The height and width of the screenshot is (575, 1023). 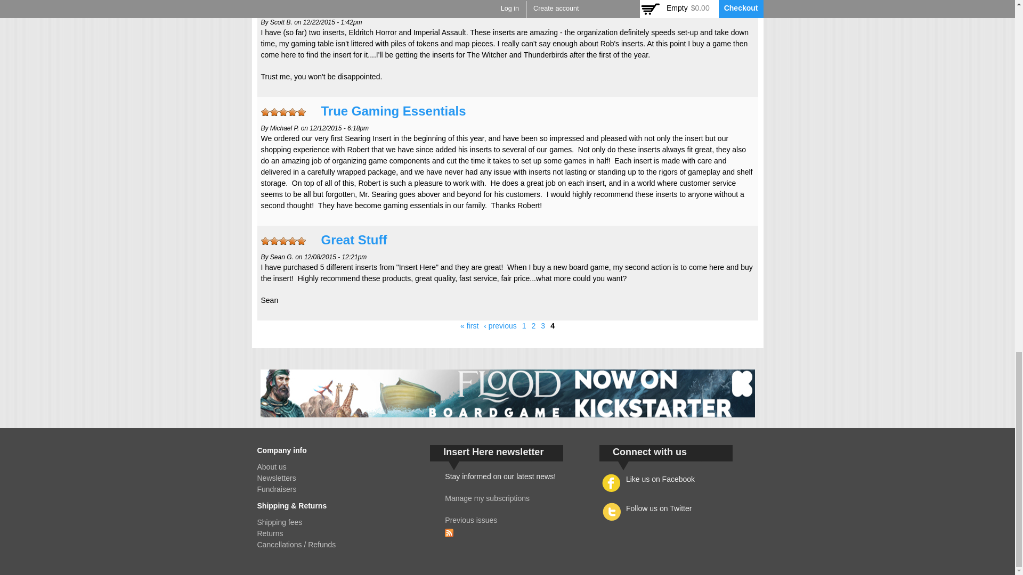 I want to click on True Gaming Essentials, so click(x=393, y=111).